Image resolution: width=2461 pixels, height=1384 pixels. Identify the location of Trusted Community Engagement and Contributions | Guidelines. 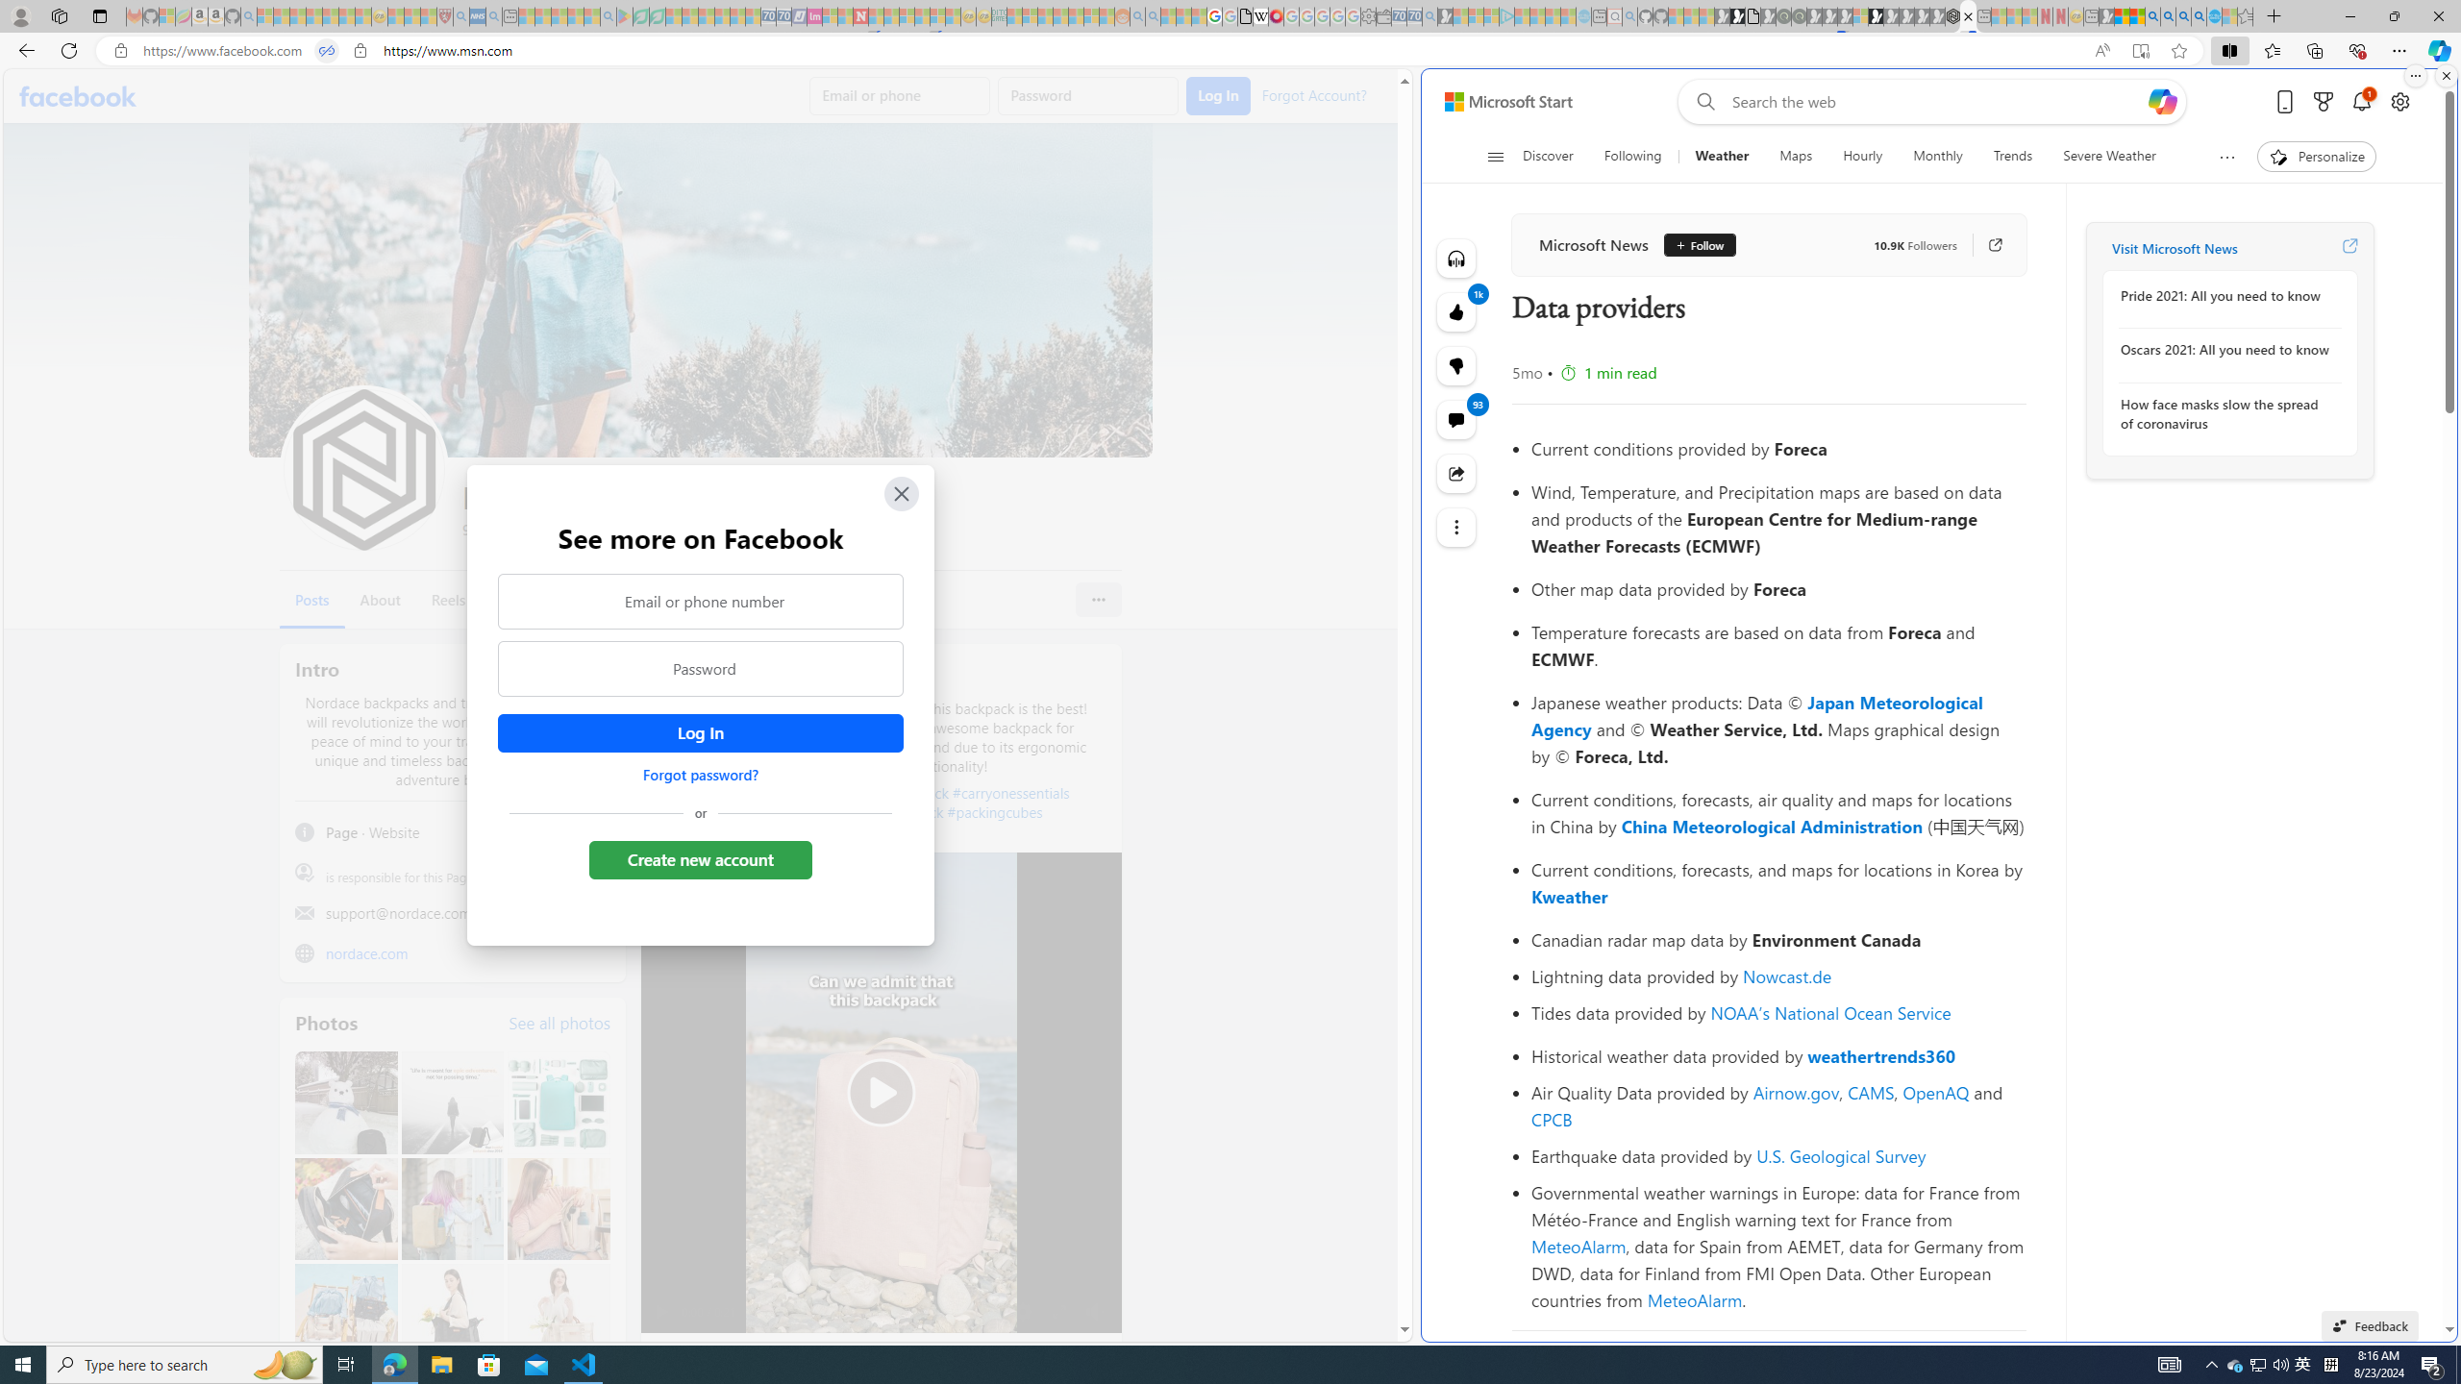
(876, 16).